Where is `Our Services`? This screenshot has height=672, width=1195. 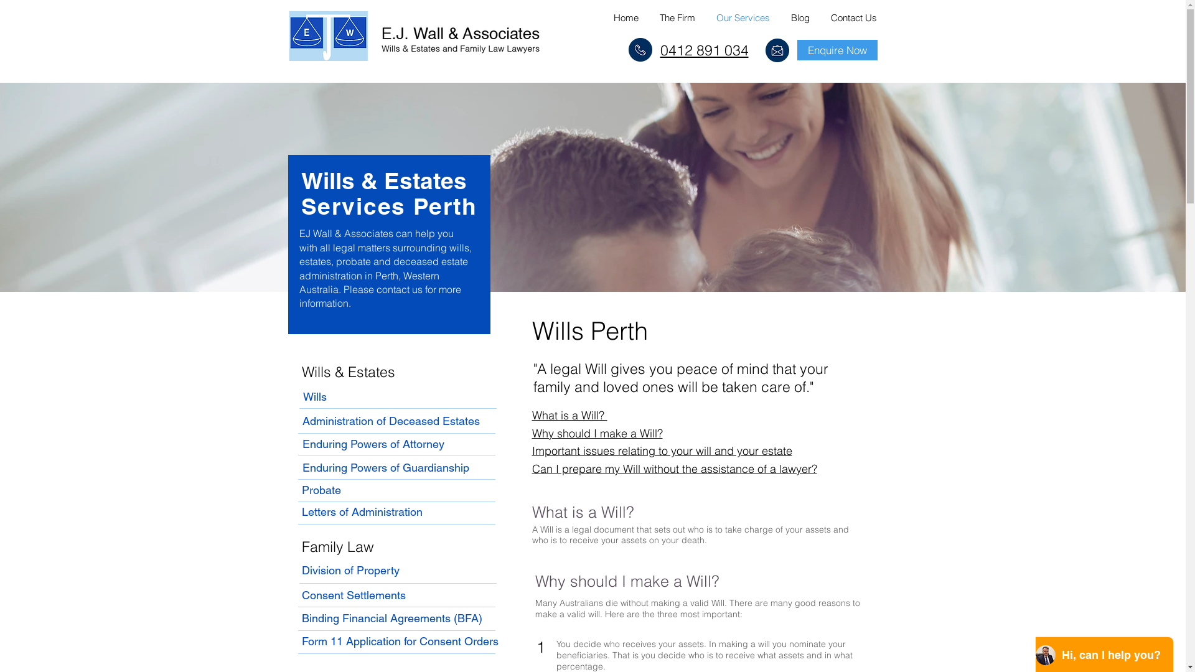
Our Services is located at coordinates (738, 17).